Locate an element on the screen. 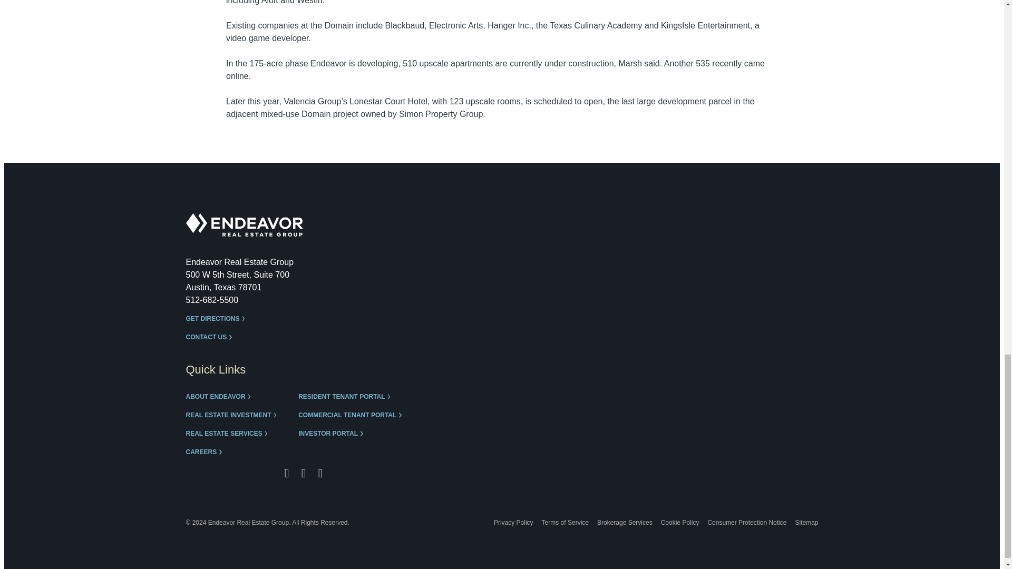  Brokerage Services is located at coordinates (625, 523).